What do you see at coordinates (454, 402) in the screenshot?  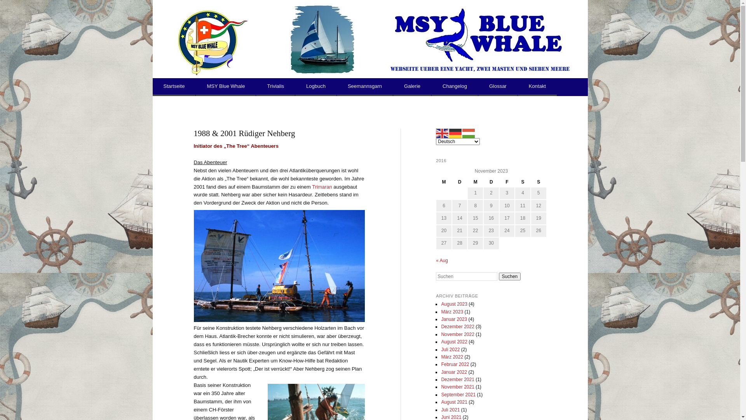 I see `August 2021` at bounding box center [454, 402].